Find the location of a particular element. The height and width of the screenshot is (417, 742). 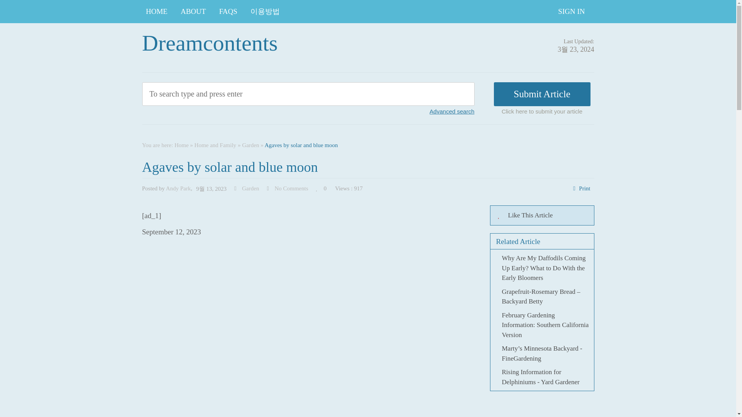

FAQS is located at coordinates (228, 12).